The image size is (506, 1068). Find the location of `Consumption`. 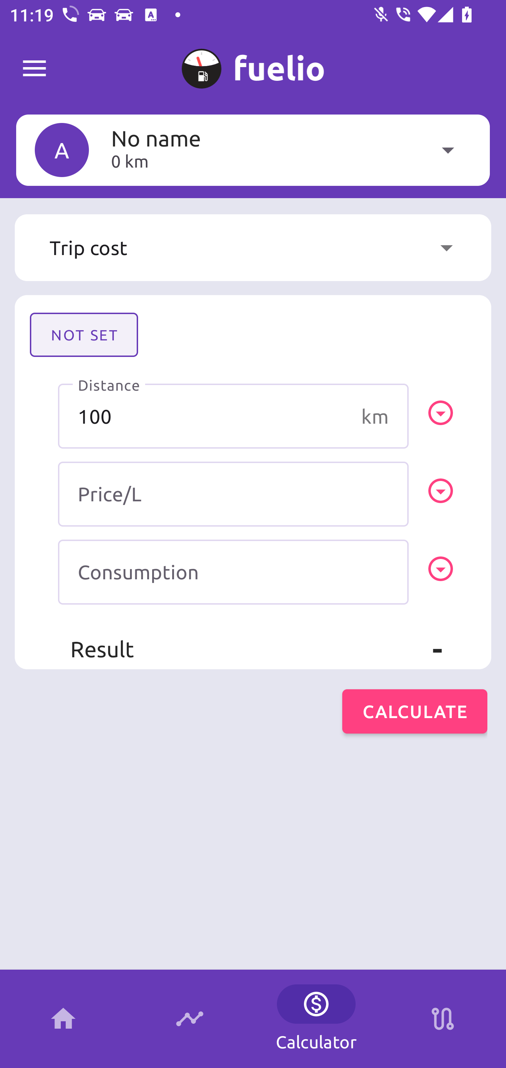

Consumption is located at coordinates (233, 572).